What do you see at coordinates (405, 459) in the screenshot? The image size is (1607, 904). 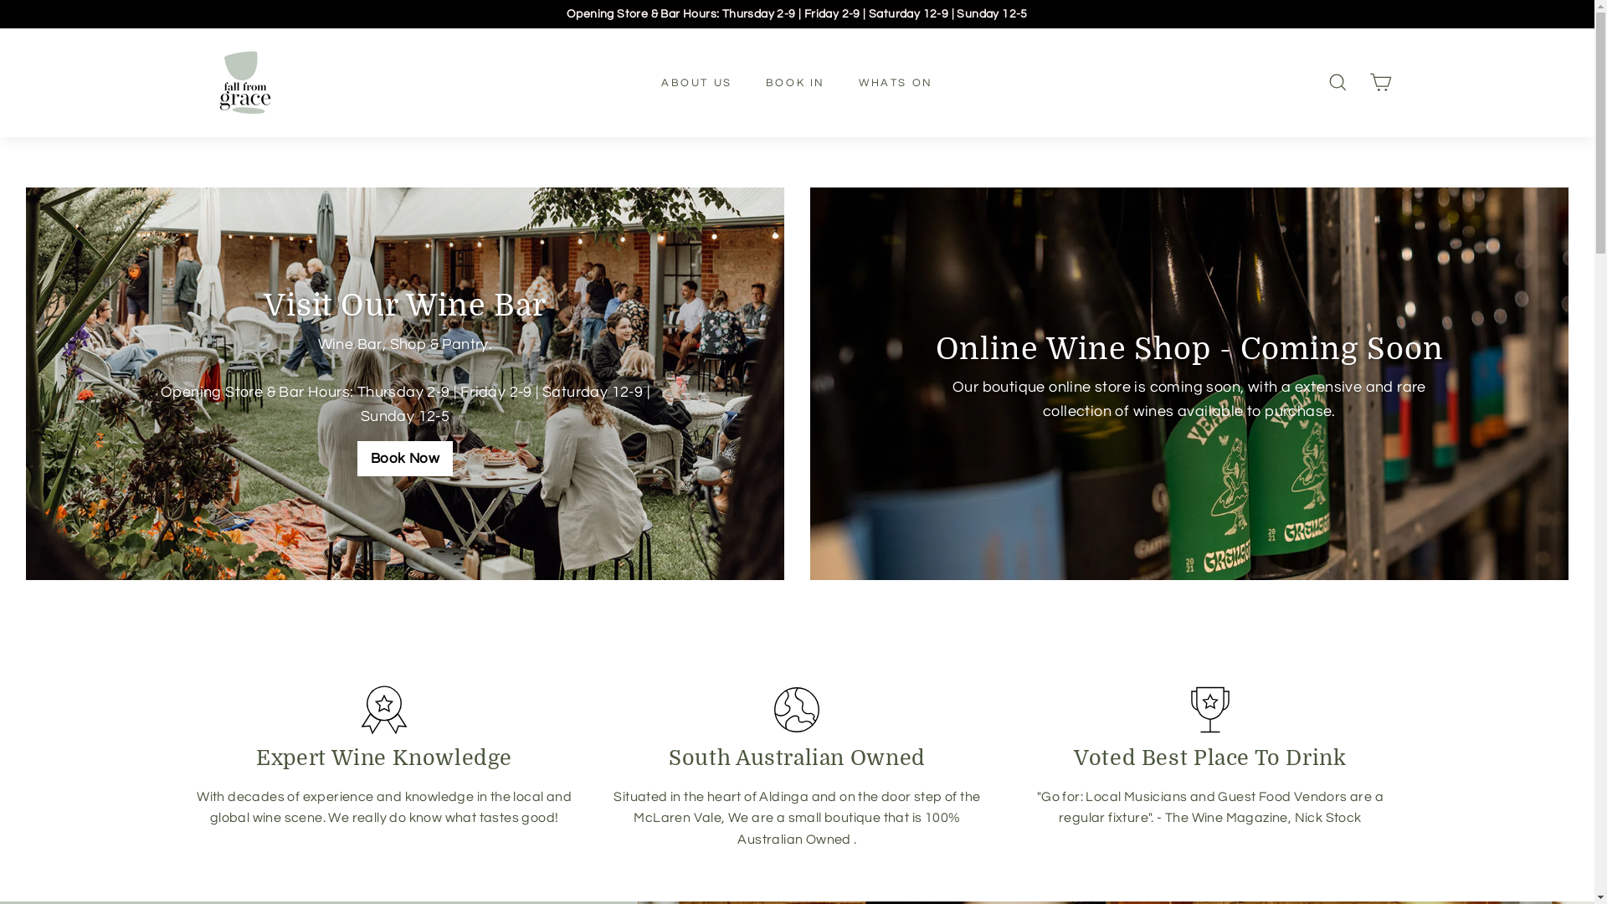 I see `Book Now` at bounding box center [405, 459].